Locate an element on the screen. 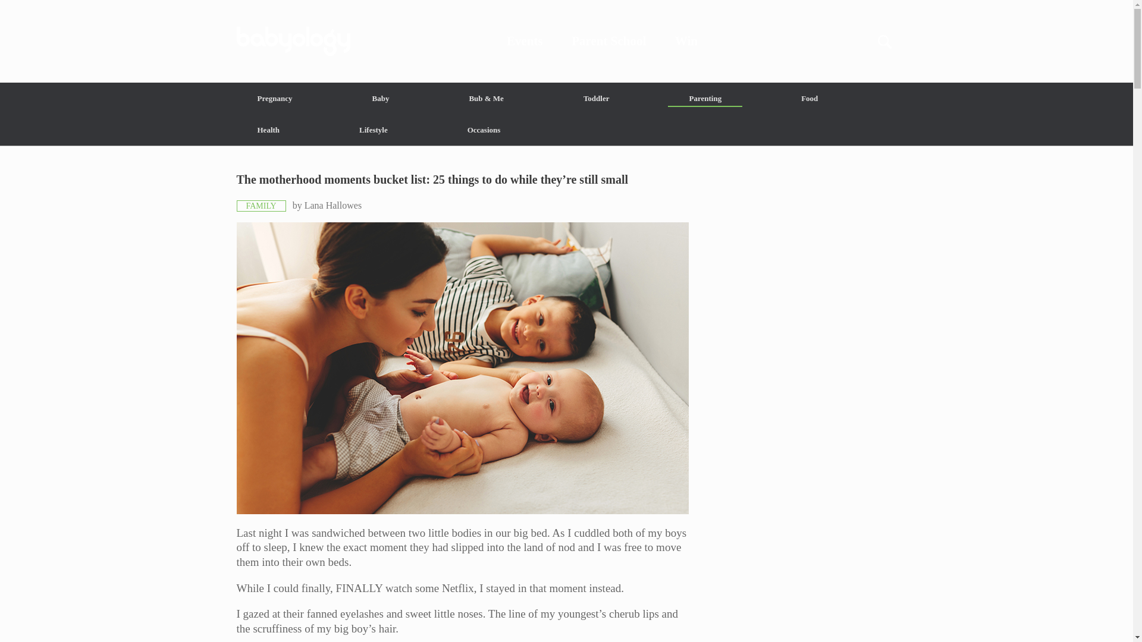 The image size is (1142, 642). Win is located at coordinates (686, 41).